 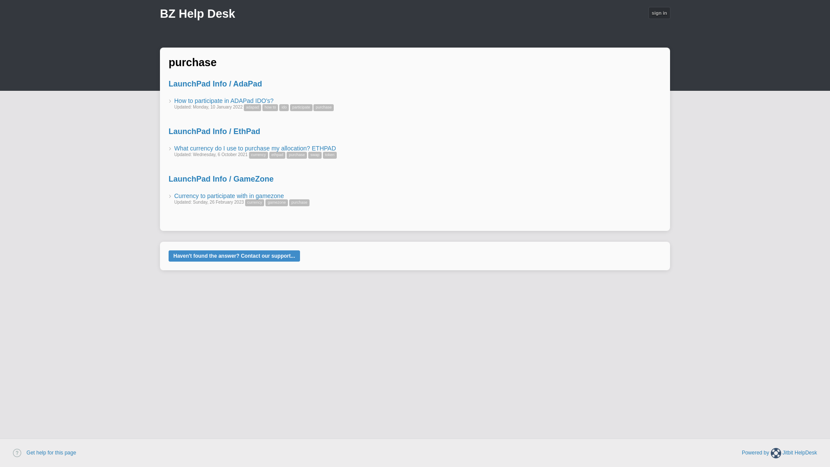 I want to click on What currency do I use to purchase my allocation? ETHPAD, so click(x=255, y=148).